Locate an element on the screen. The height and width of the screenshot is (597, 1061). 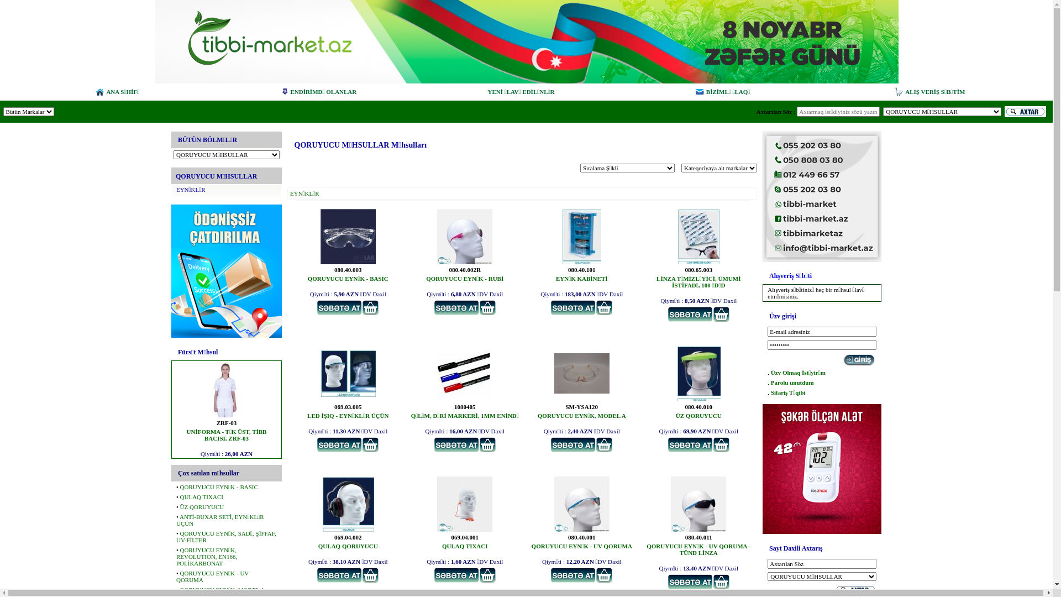
QULAQ QORUYUCU is located at coordinates (348, 546).